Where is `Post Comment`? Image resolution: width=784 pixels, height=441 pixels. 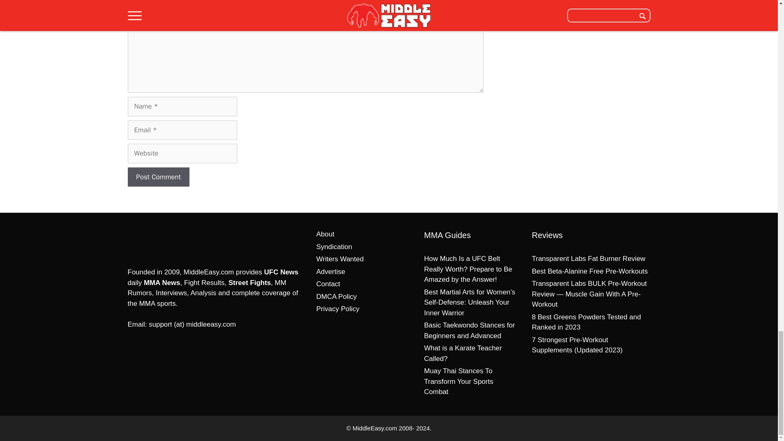
Post Comment is located at coordinates (158, 177).